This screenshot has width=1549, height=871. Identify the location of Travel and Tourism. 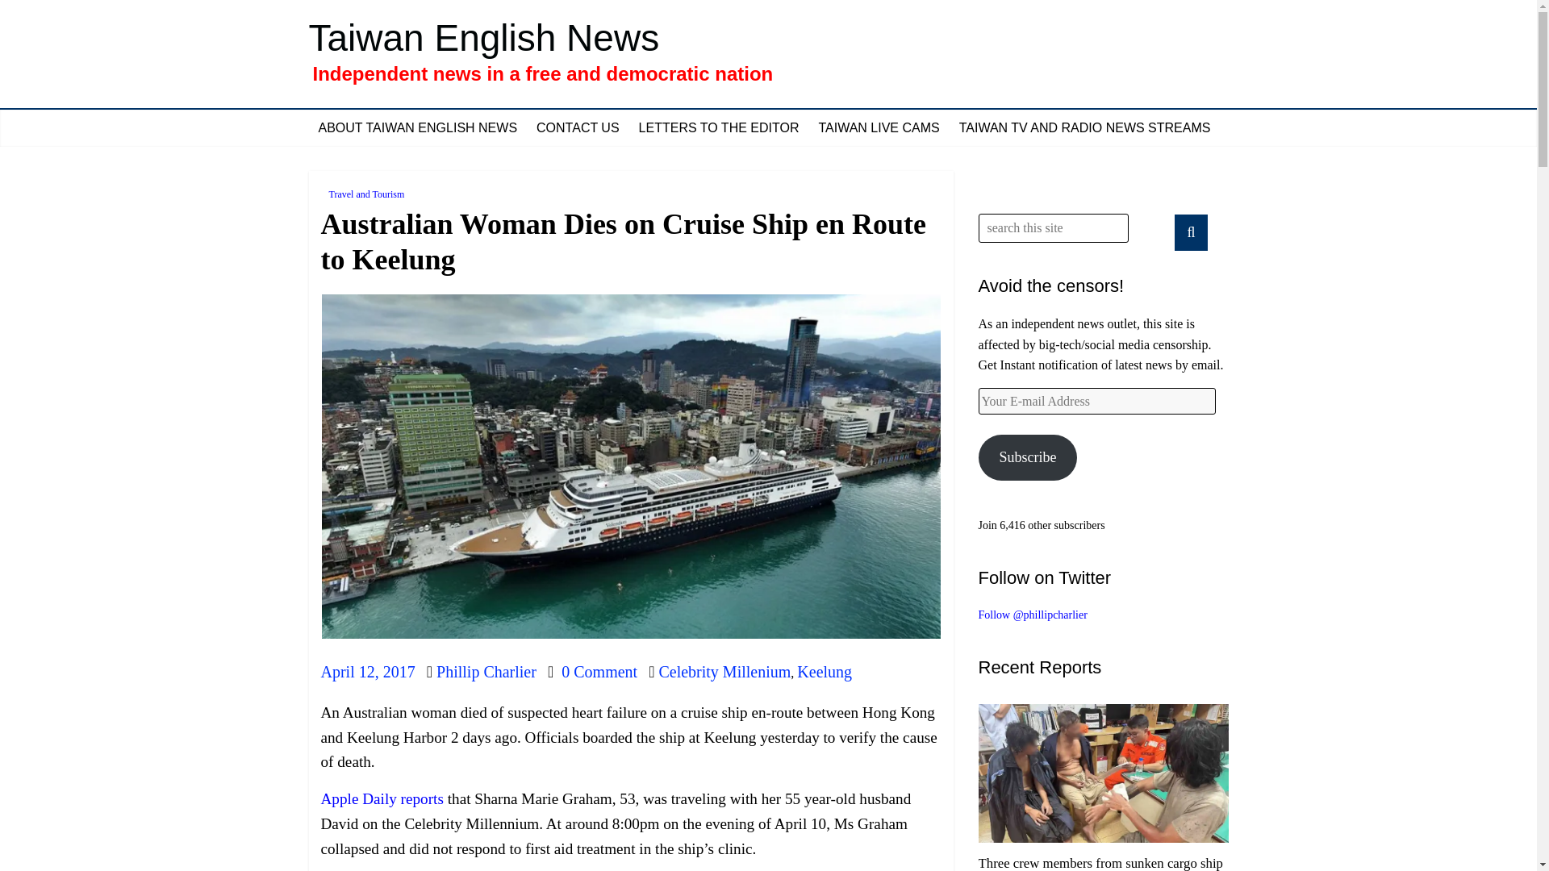
(366, 194).